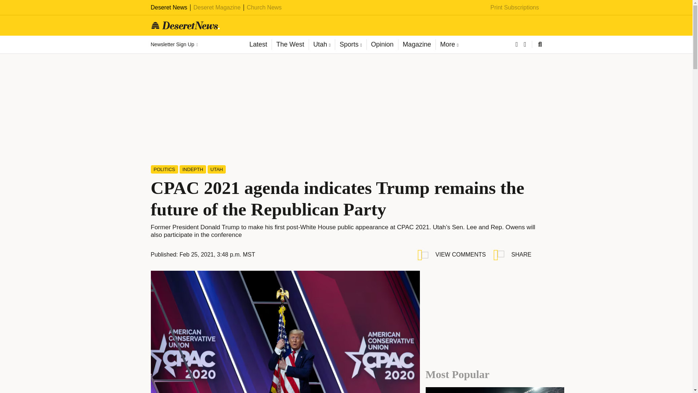  What do you see at coordinates (515, 7) in the screenshot?
I see `Print Subscriptions` at bounding box center [515, 7].